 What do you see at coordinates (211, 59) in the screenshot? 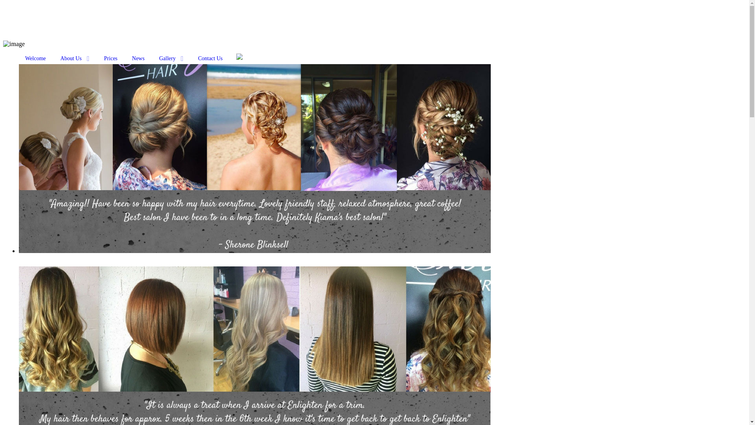
I see `Contact Us` at bounding box center [211, 59].